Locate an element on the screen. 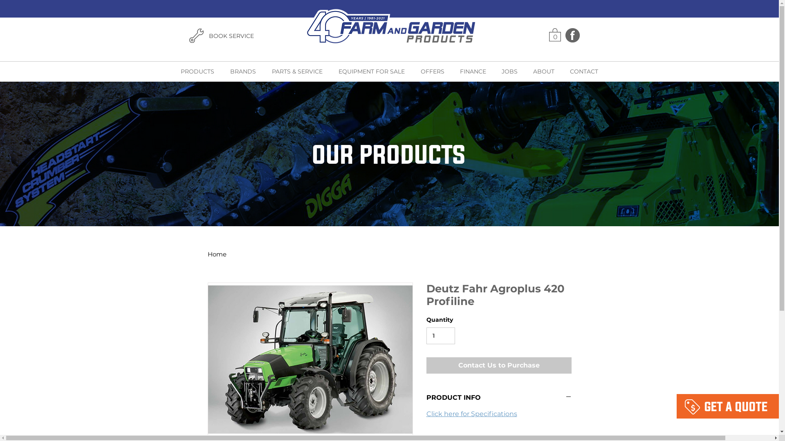  EQUIPMENT FOR SALE is located at coordinates (371, 71).